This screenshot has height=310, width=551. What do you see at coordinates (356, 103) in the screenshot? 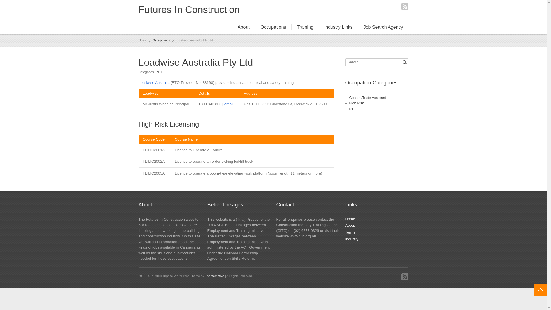
I see `High Risk` at bounding box center [356, 103].